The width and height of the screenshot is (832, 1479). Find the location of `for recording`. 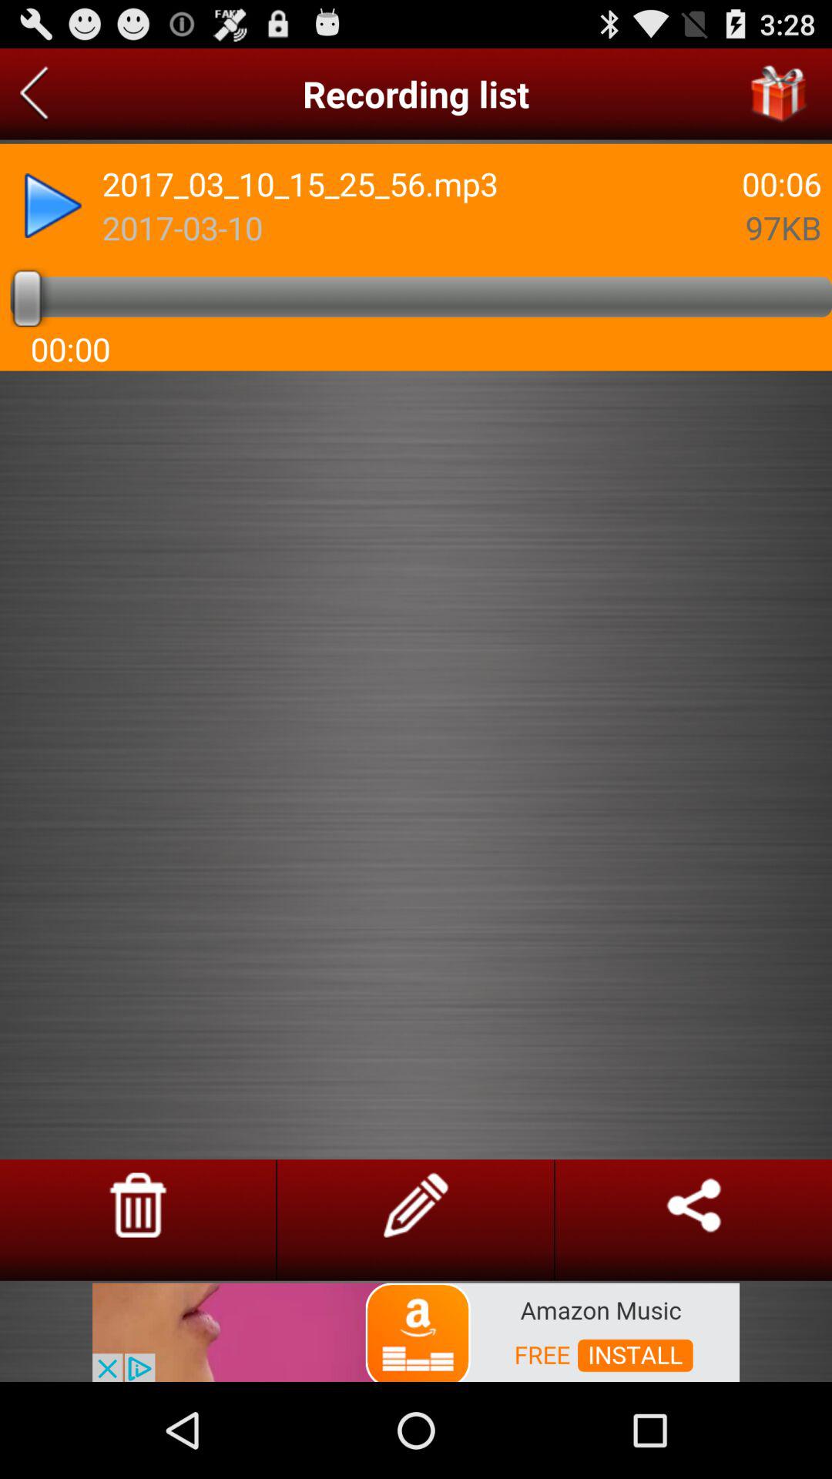

for recording is located at coordinates (34, 94).